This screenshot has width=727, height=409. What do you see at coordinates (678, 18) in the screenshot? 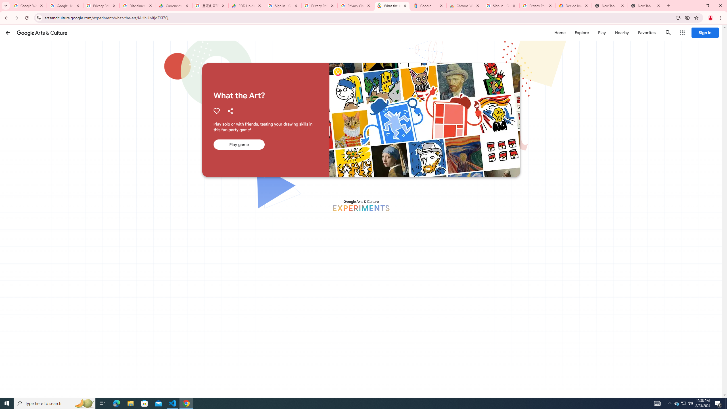
I see `Install Google Arts & Culture` at bounding box center [678, 18].